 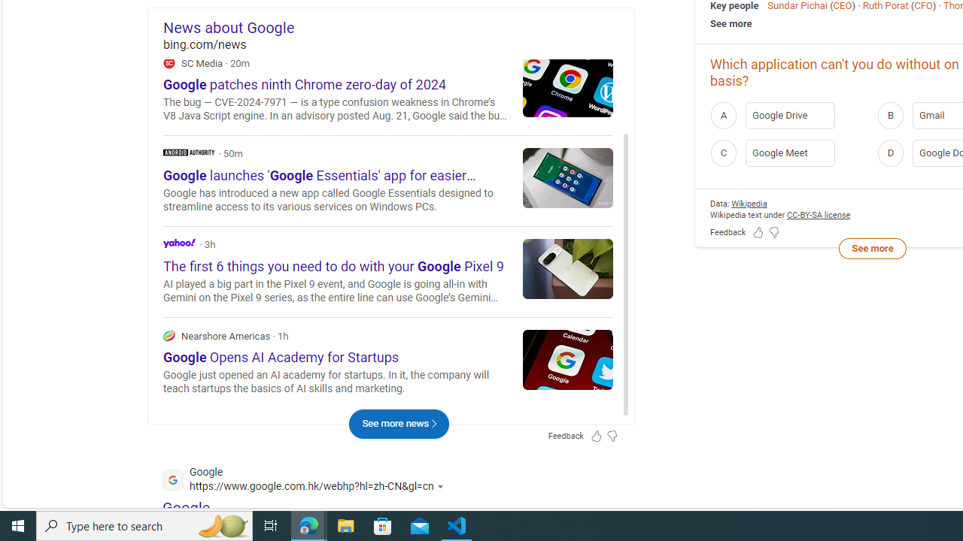 What do you see at coordinates (173, 479) in the screenshot?
I see `Global web icon` at bounding box center [173, 479].